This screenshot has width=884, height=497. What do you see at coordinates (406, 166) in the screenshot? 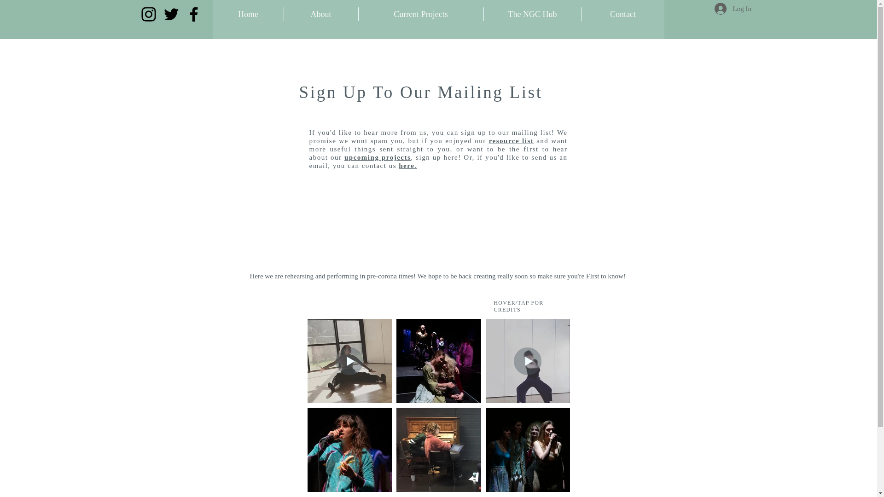
I see `here` at bounding box center [406, 166].